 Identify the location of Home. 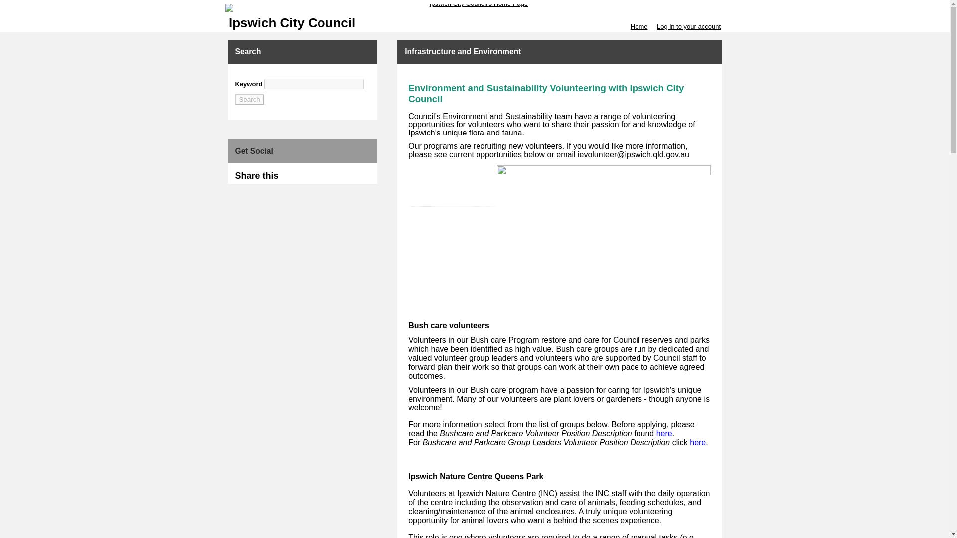
(639, 26).